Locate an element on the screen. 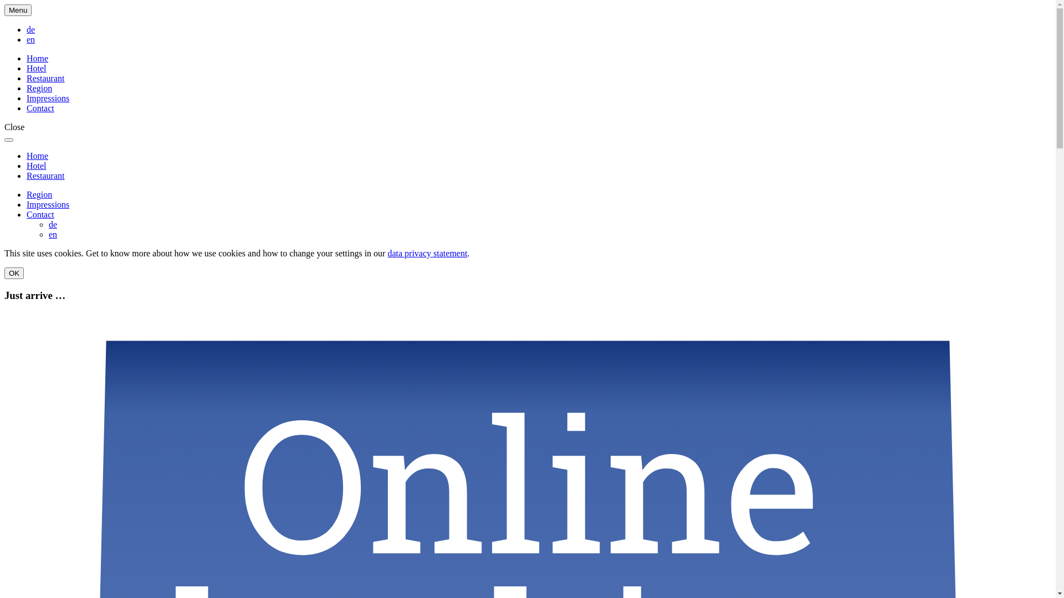 This screenshot has width=1064, height=598. en is located at coordinates (53, 235).